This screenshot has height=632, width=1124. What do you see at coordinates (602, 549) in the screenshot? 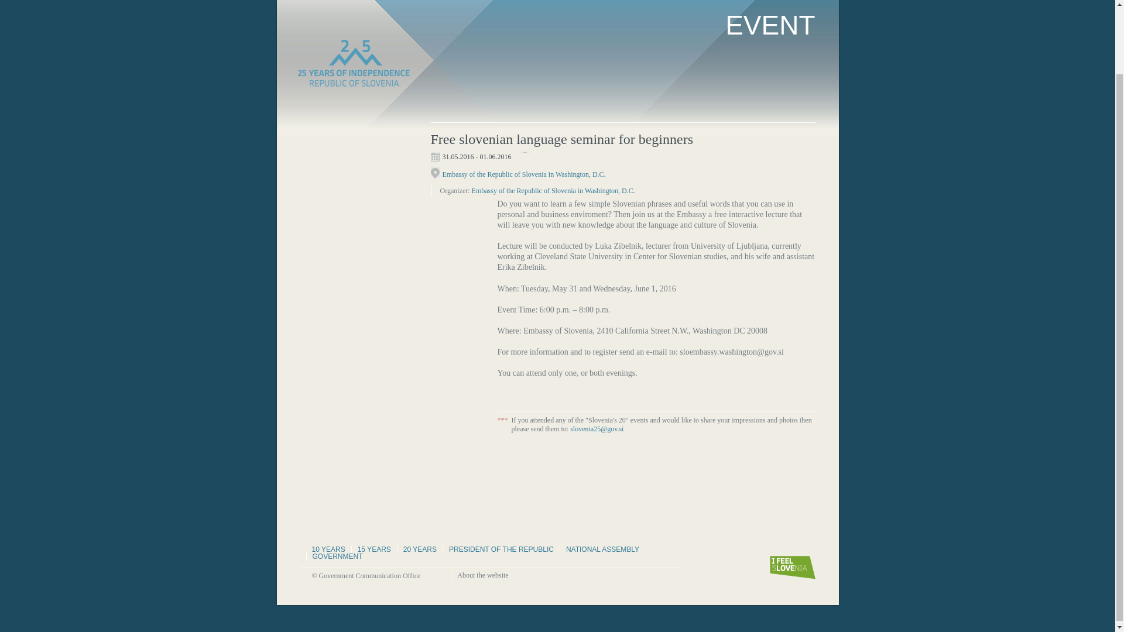
I see `National assembly` at bounding box center [602, 549].